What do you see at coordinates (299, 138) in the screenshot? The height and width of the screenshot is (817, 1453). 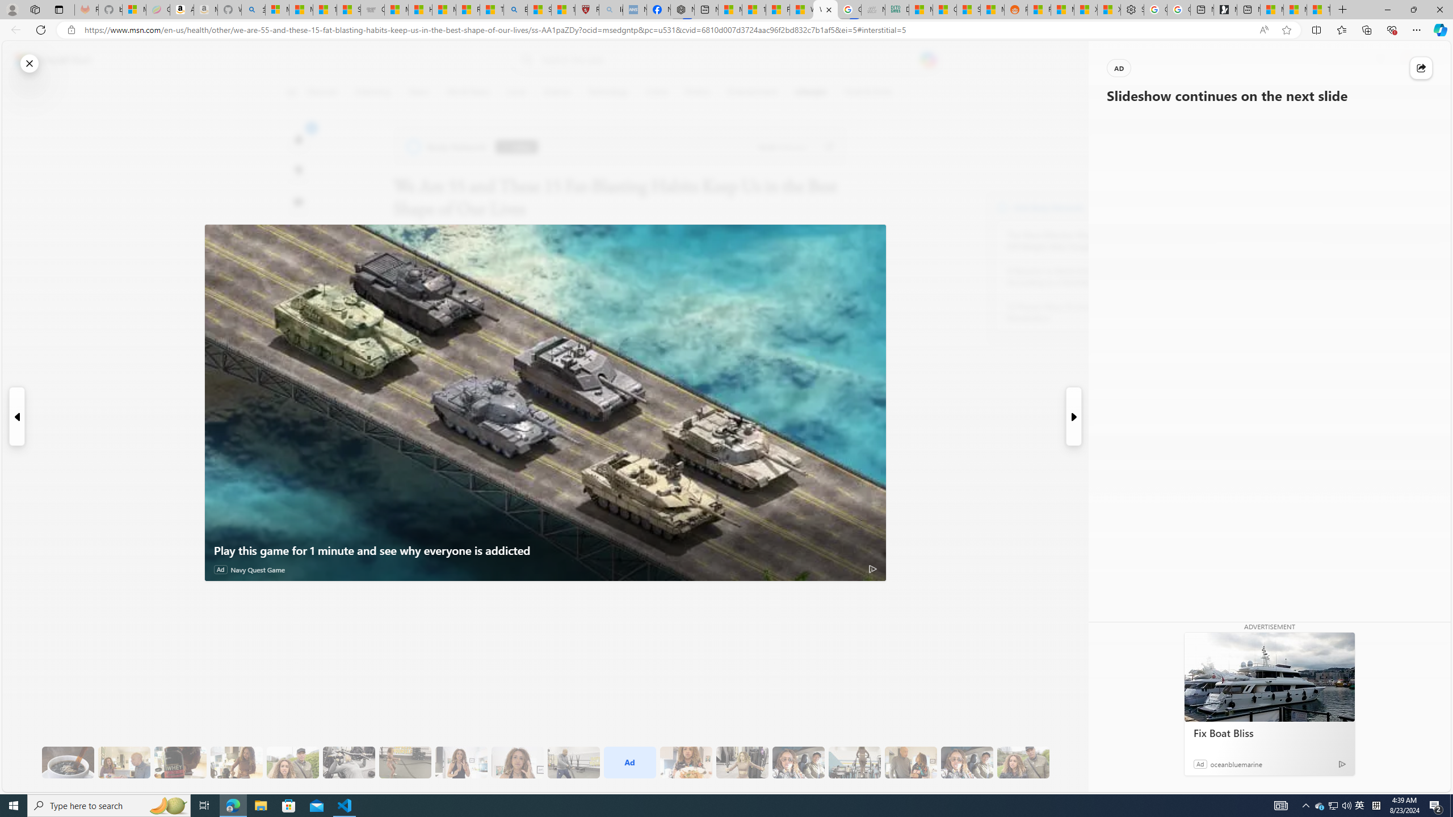 I see `6 Like` at bounding box center [299, 138].